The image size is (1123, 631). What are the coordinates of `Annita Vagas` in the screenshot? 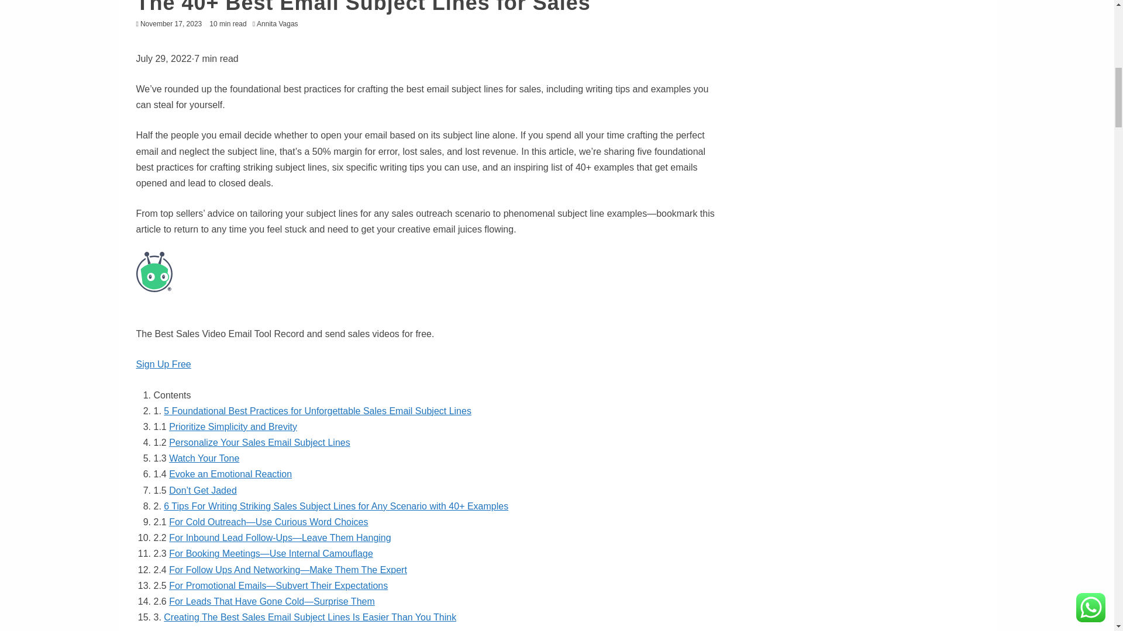 It's located at (281, 23).